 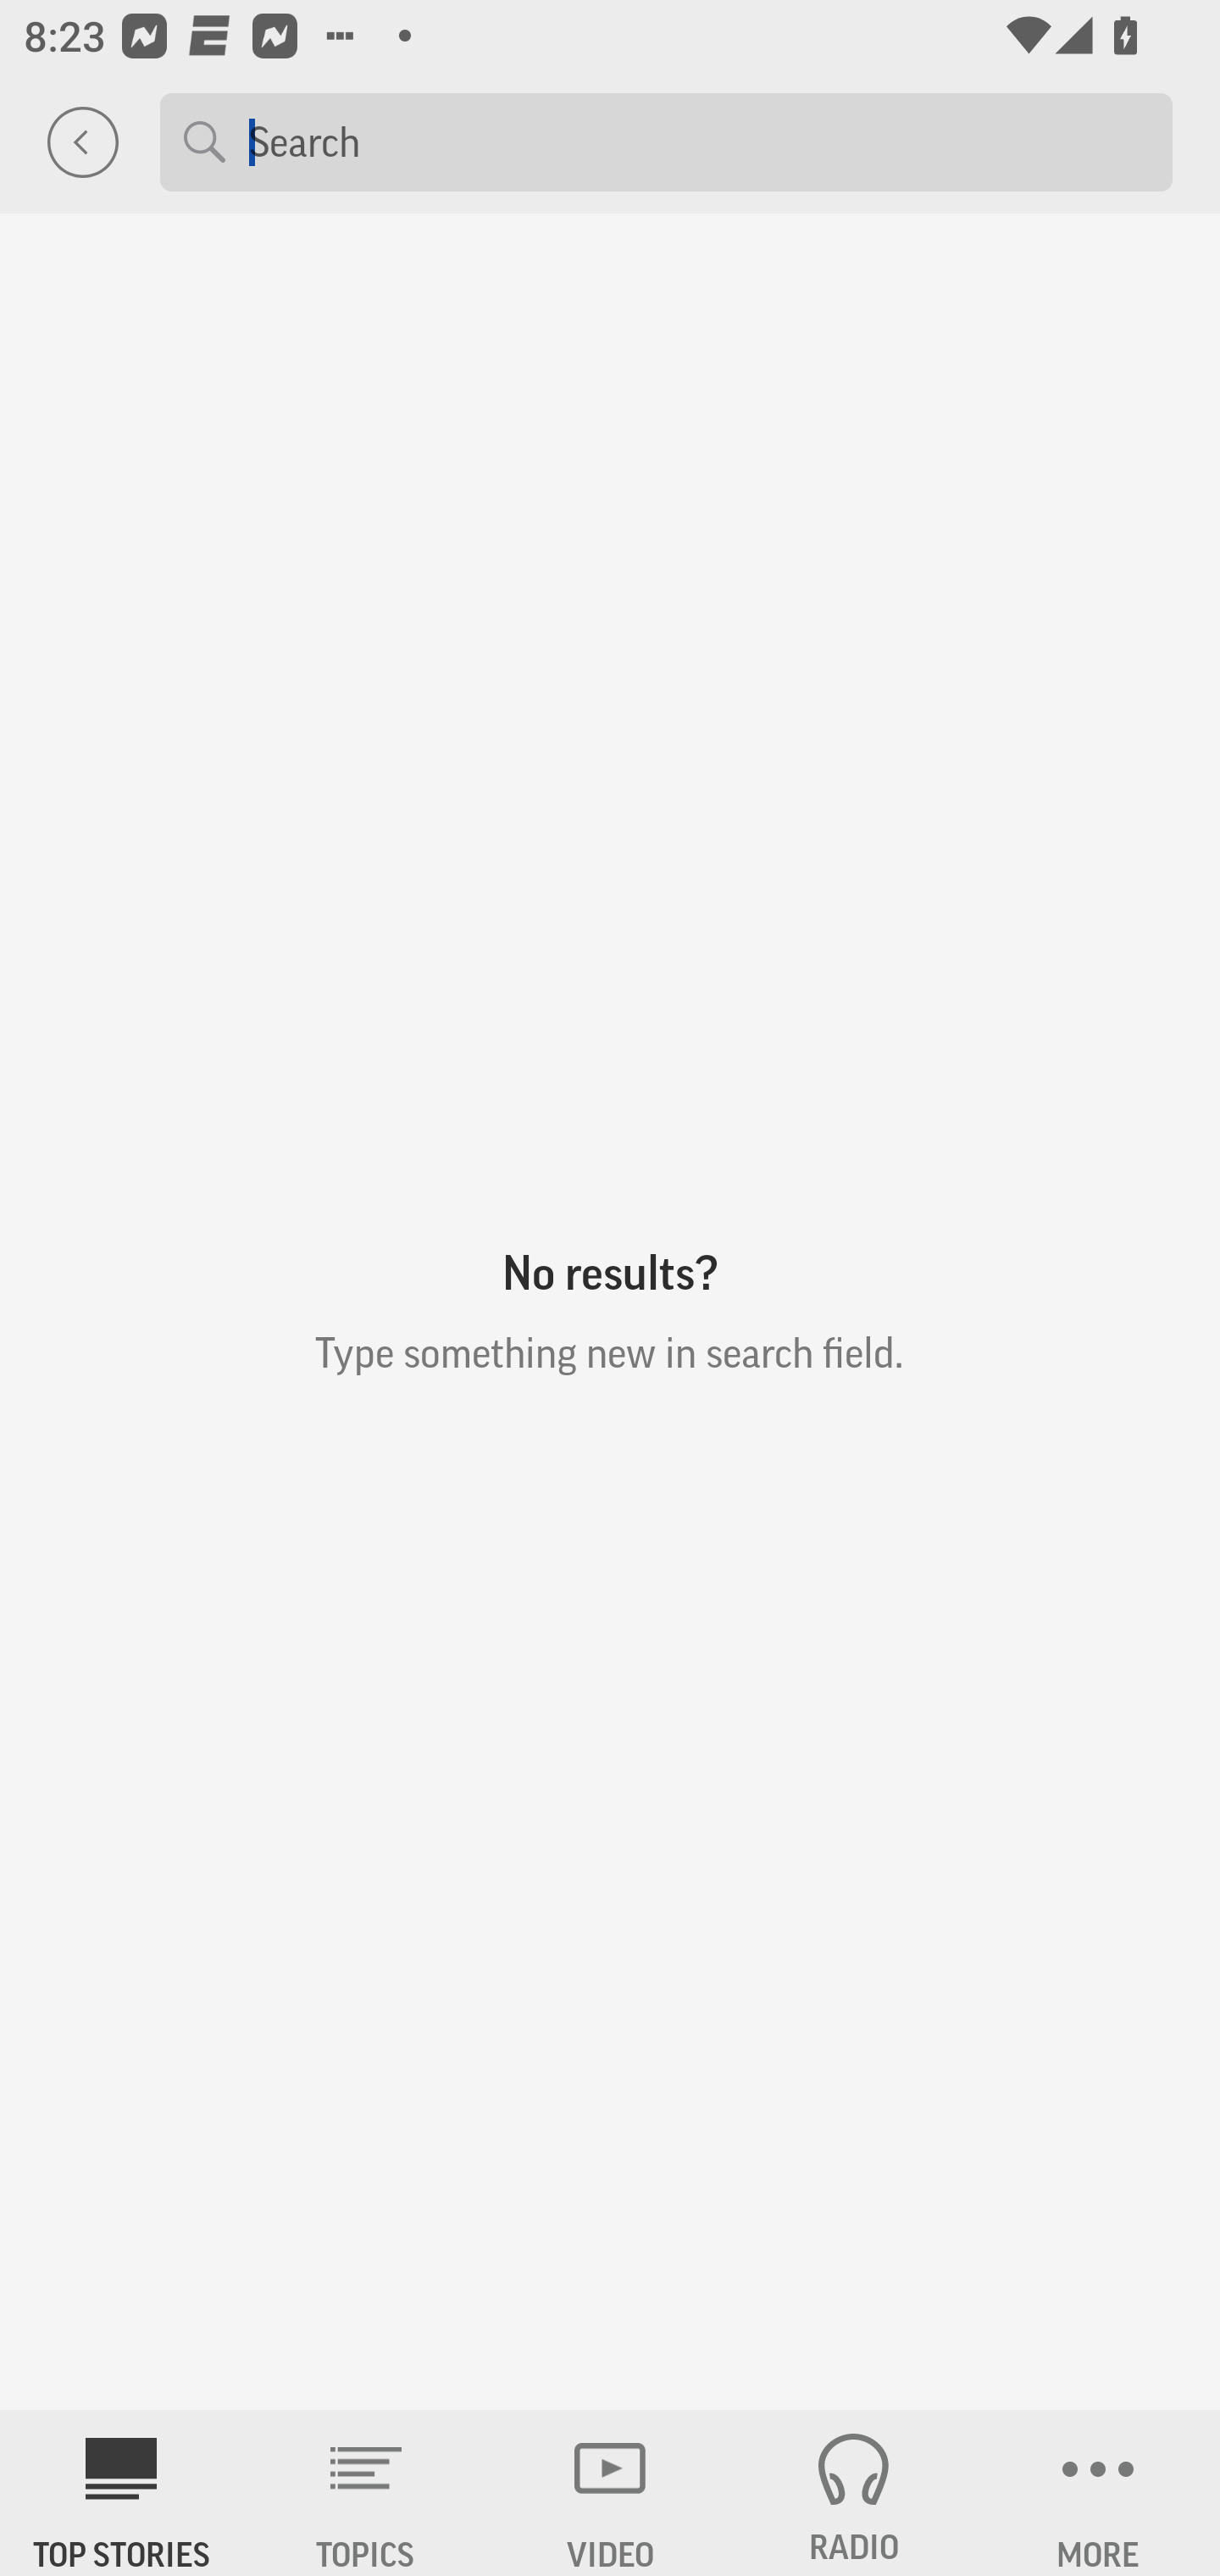 I want to click on TOPICS, so click(x=366, y=2493).